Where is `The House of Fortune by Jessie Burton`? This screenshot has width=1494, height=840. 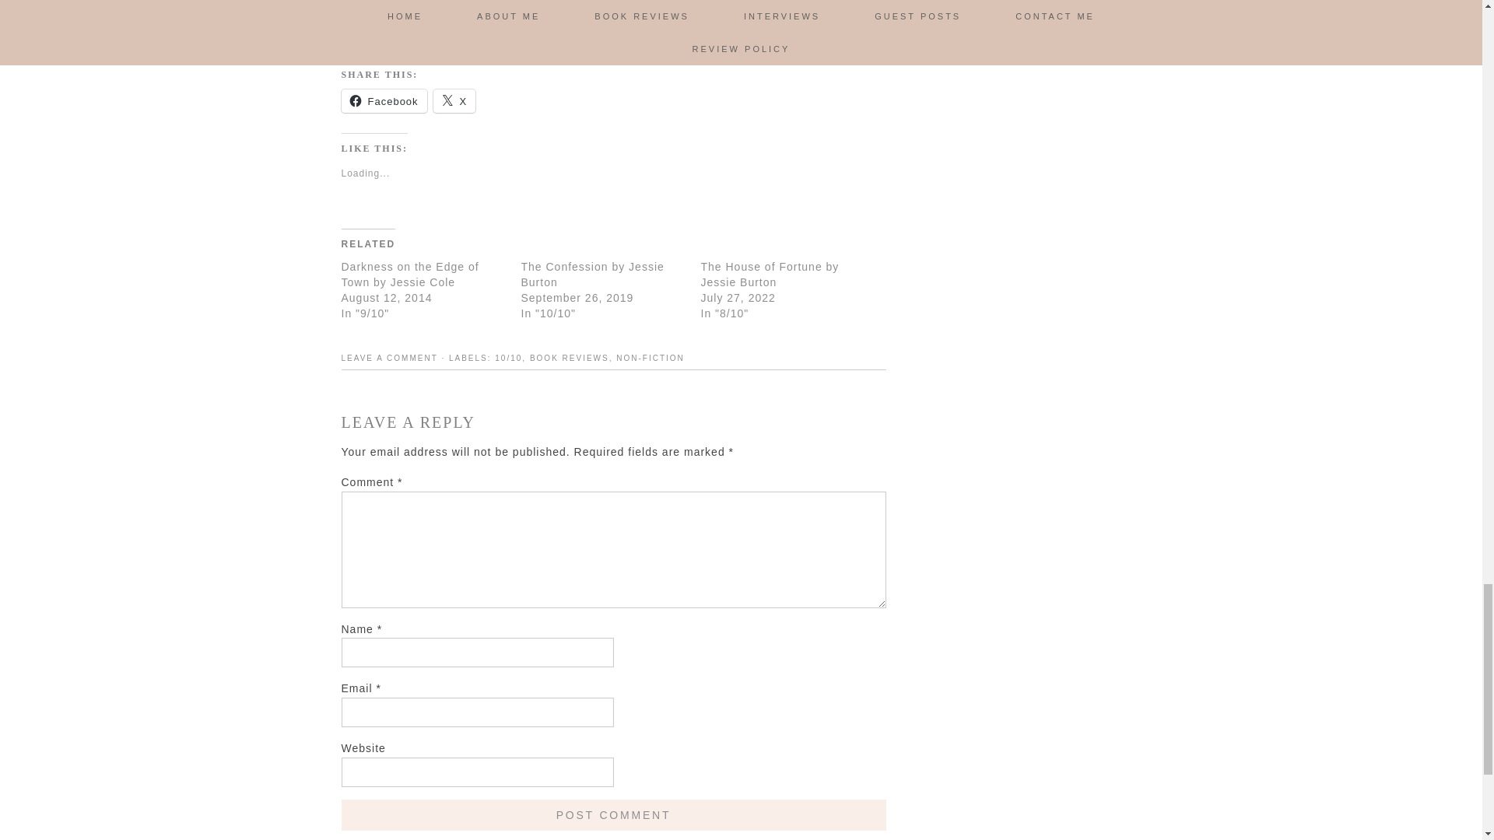 The House of Fortune by Jessie Burton is located at coordinates (769, 274).